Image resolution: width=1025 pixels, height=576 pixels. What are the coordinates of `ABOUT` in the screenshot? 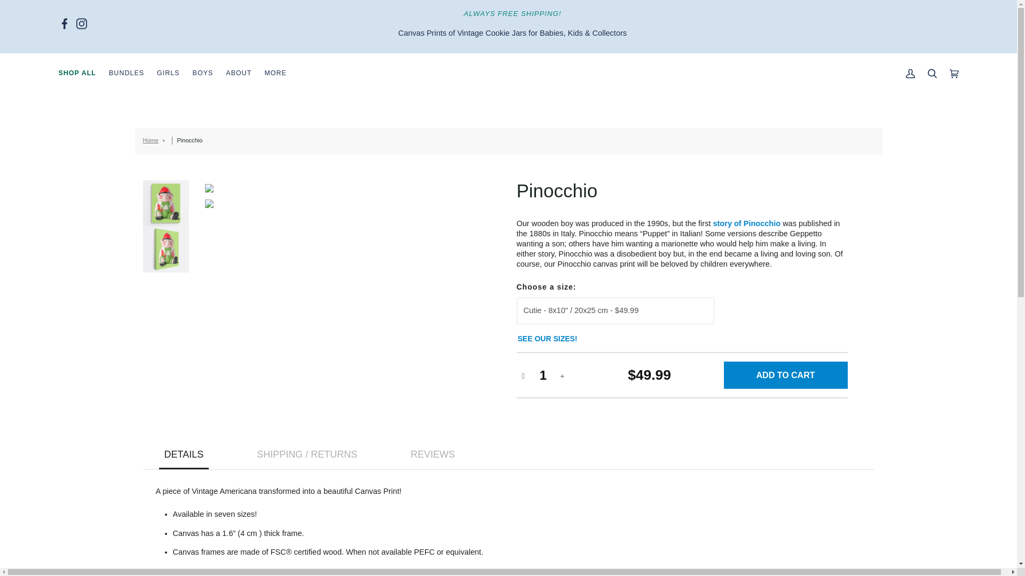 It's located at (238, 74).